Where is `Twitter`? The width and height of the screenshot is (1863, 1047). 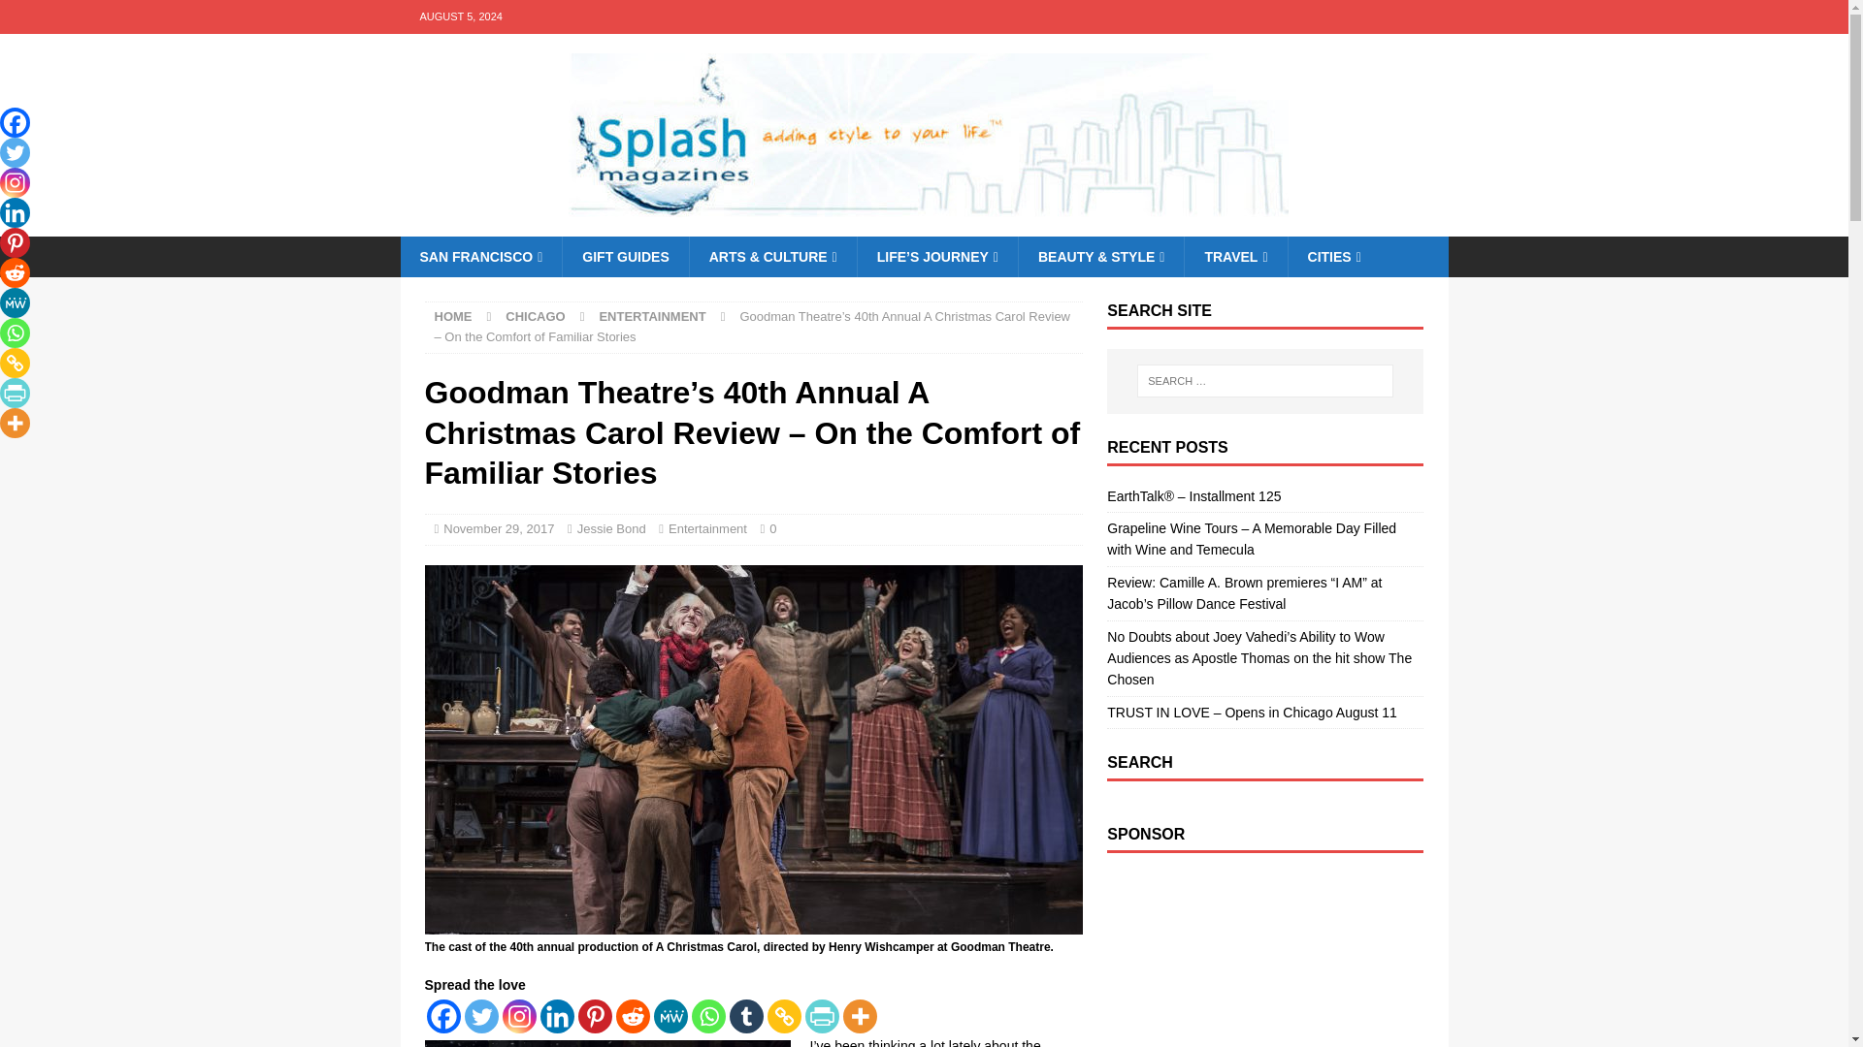 Twitter is located at coordinates (480, 1016).